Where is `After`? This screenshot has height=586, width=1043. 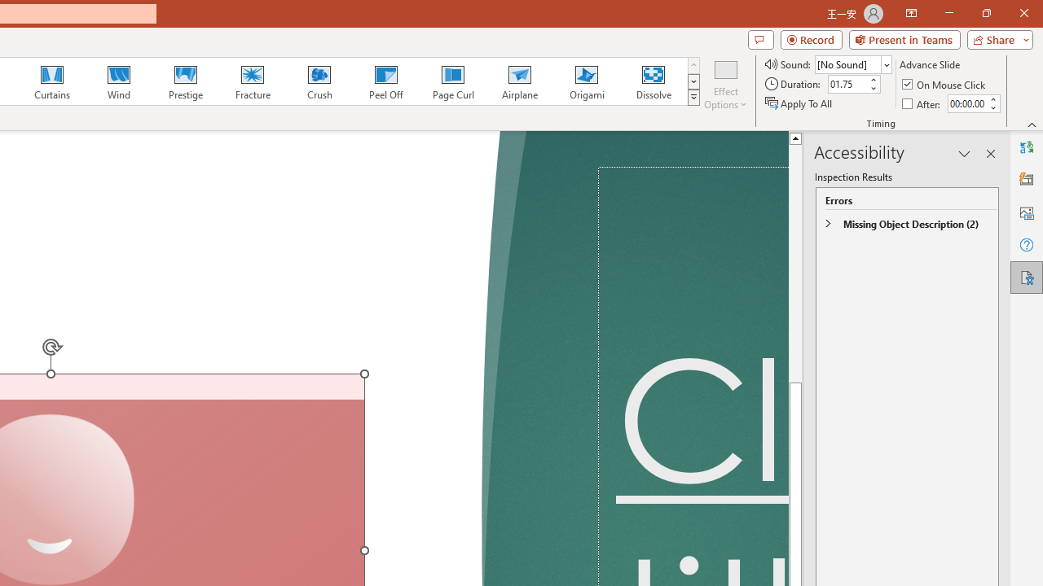
After is located at coordinates (922, 103).